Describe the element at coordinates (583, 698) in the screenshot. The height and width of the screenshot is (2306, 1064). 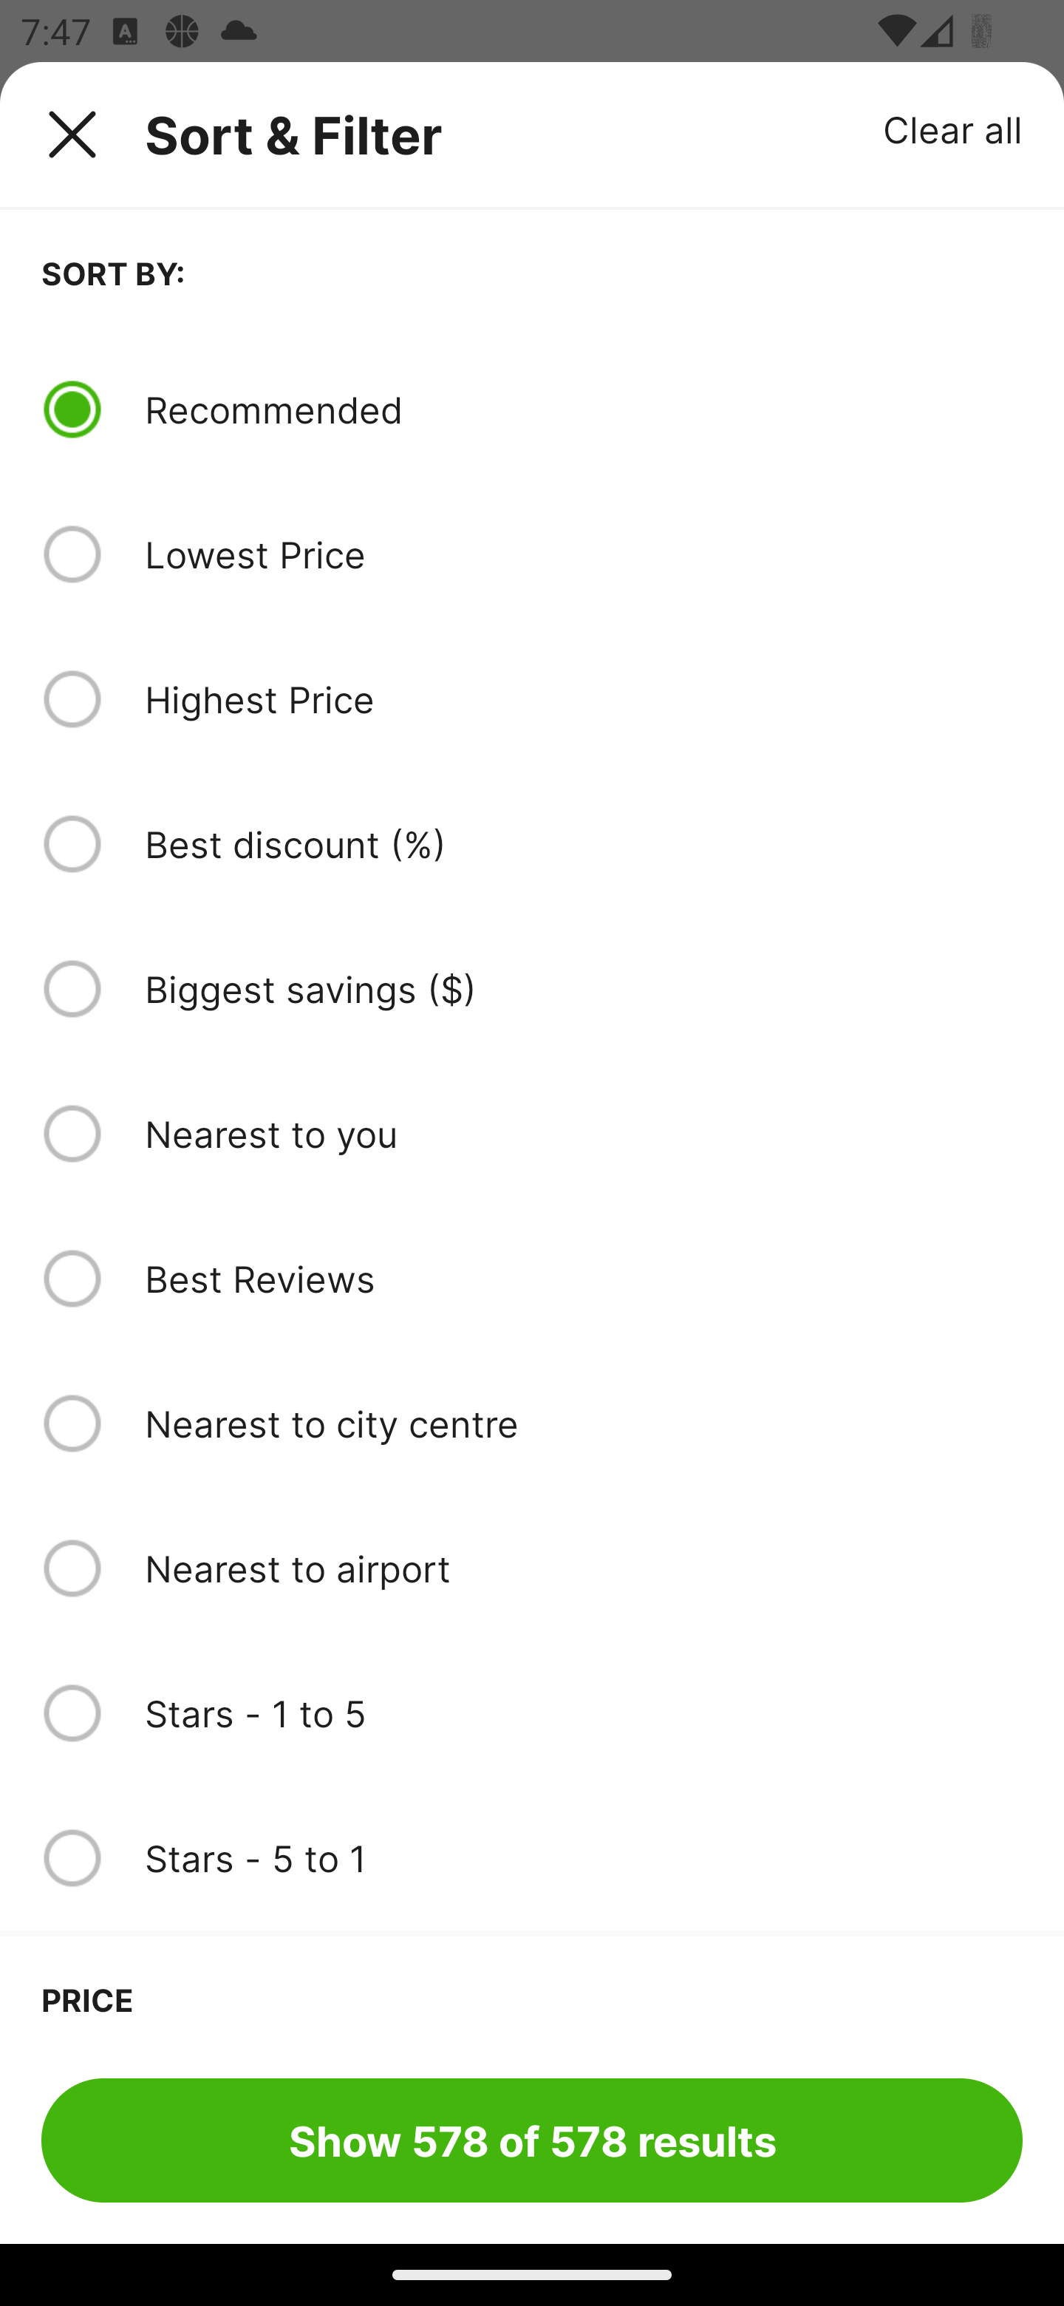
I see `Highest Price` at that location.